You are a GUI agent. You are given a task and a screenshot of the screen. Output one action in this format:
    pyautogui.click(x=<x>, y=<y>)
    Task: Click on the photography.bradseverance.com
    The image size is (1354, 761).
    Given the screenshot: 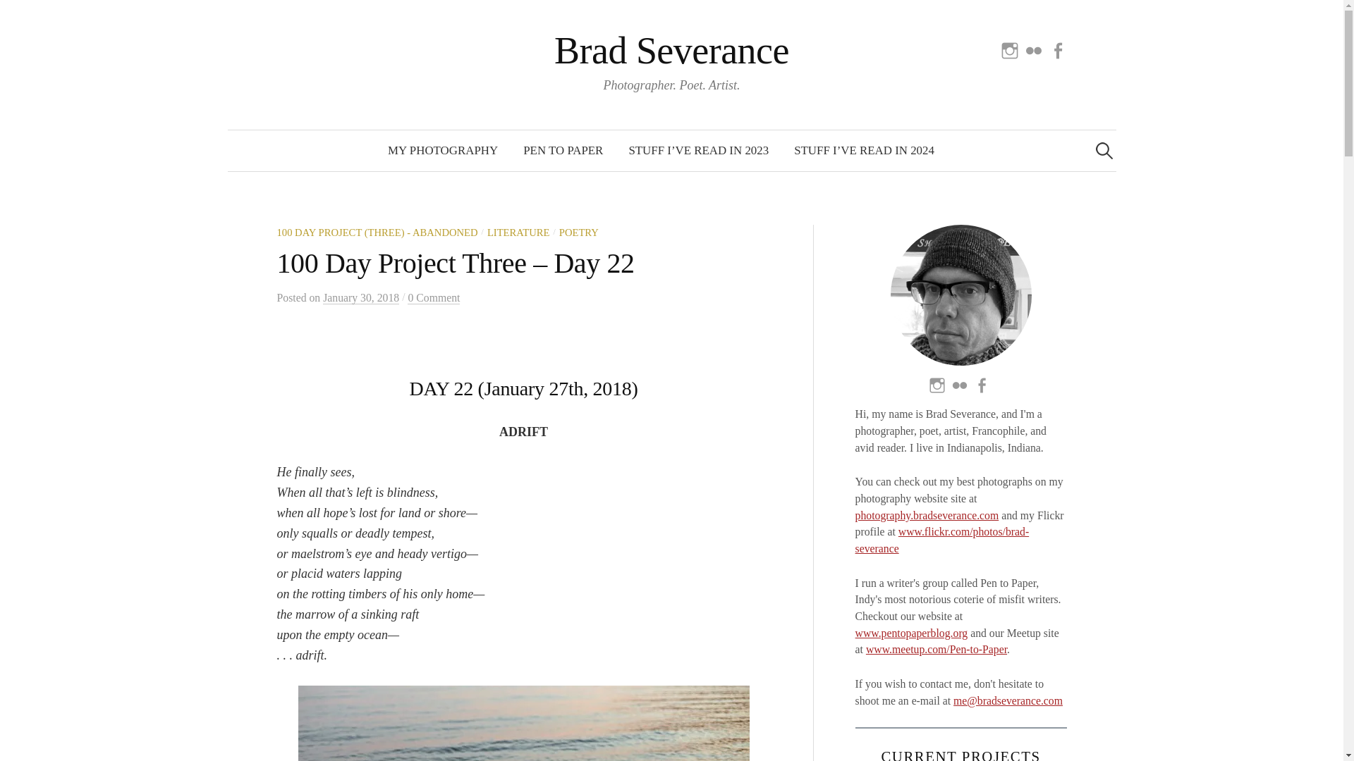 What is the action you would take?
    pyautogui.click(x=927, y=514)
    